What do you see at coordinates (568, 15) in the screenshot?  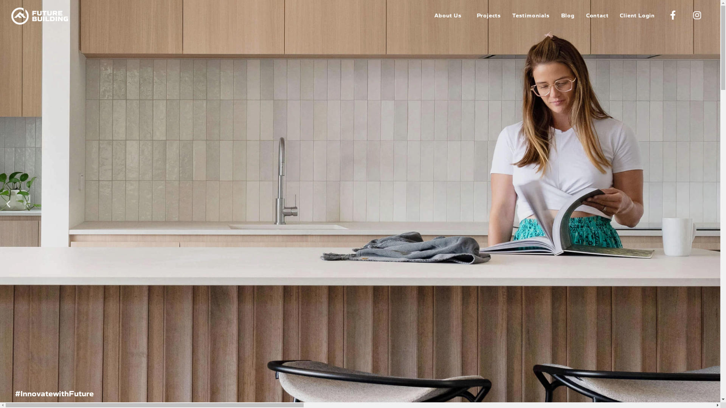 I see `Blog` at bounding box center [568, 15].